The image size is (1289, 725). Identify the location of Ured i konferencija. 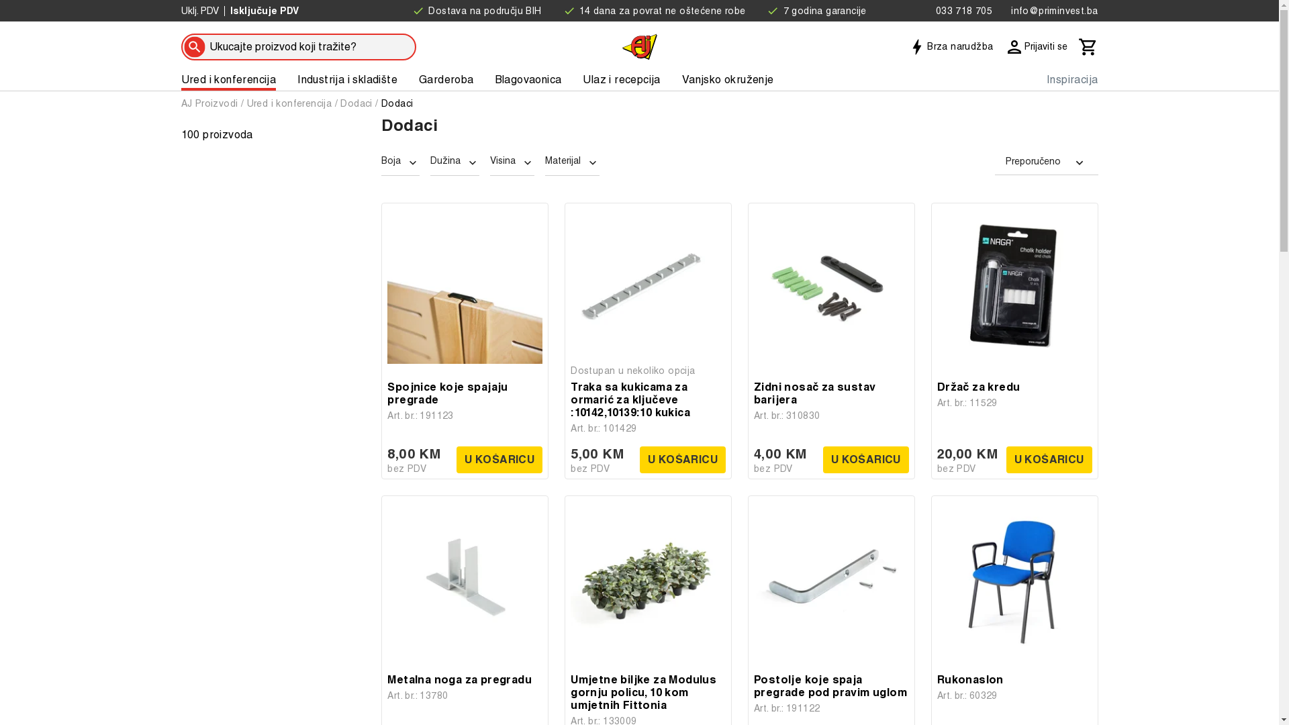
(290, 103).